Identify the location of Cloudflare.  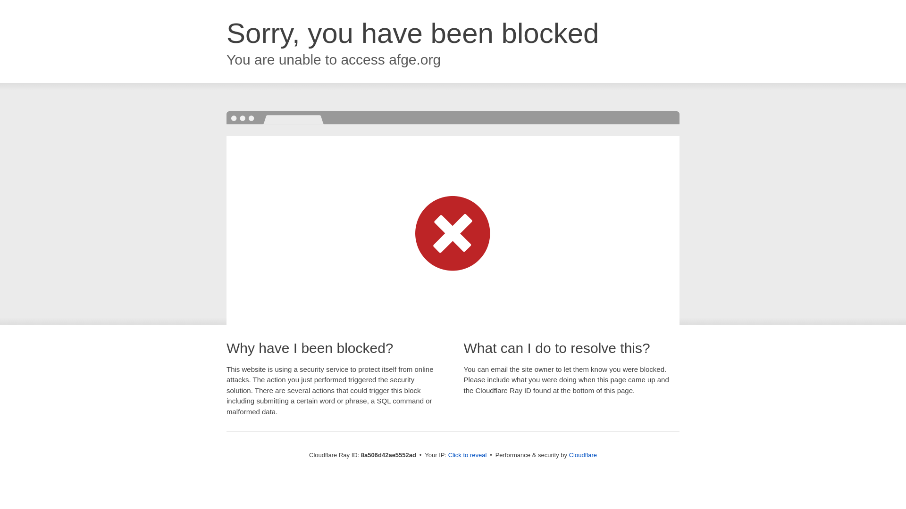
(583, 455).